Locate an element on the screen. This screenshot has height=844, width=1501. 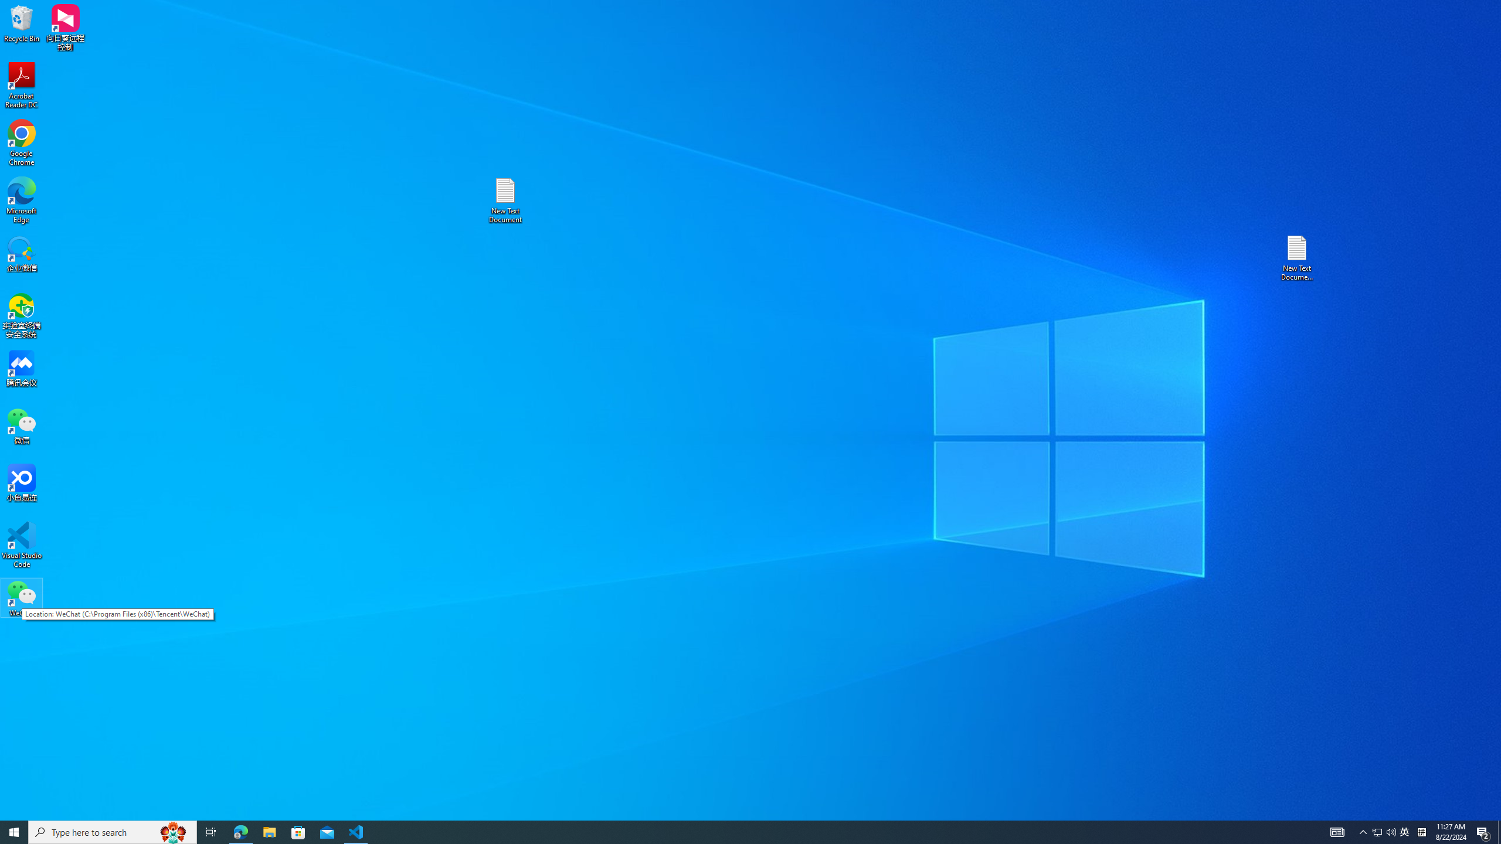
WeChat is located at coordinates (22, 598).